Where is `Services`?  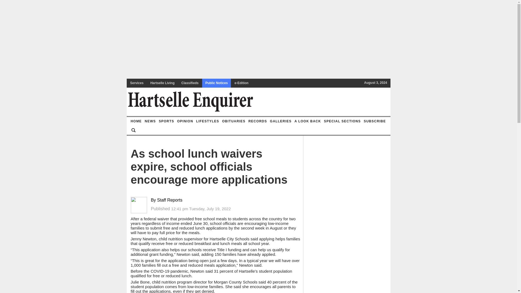
Services is located at coordinates (137, 83).